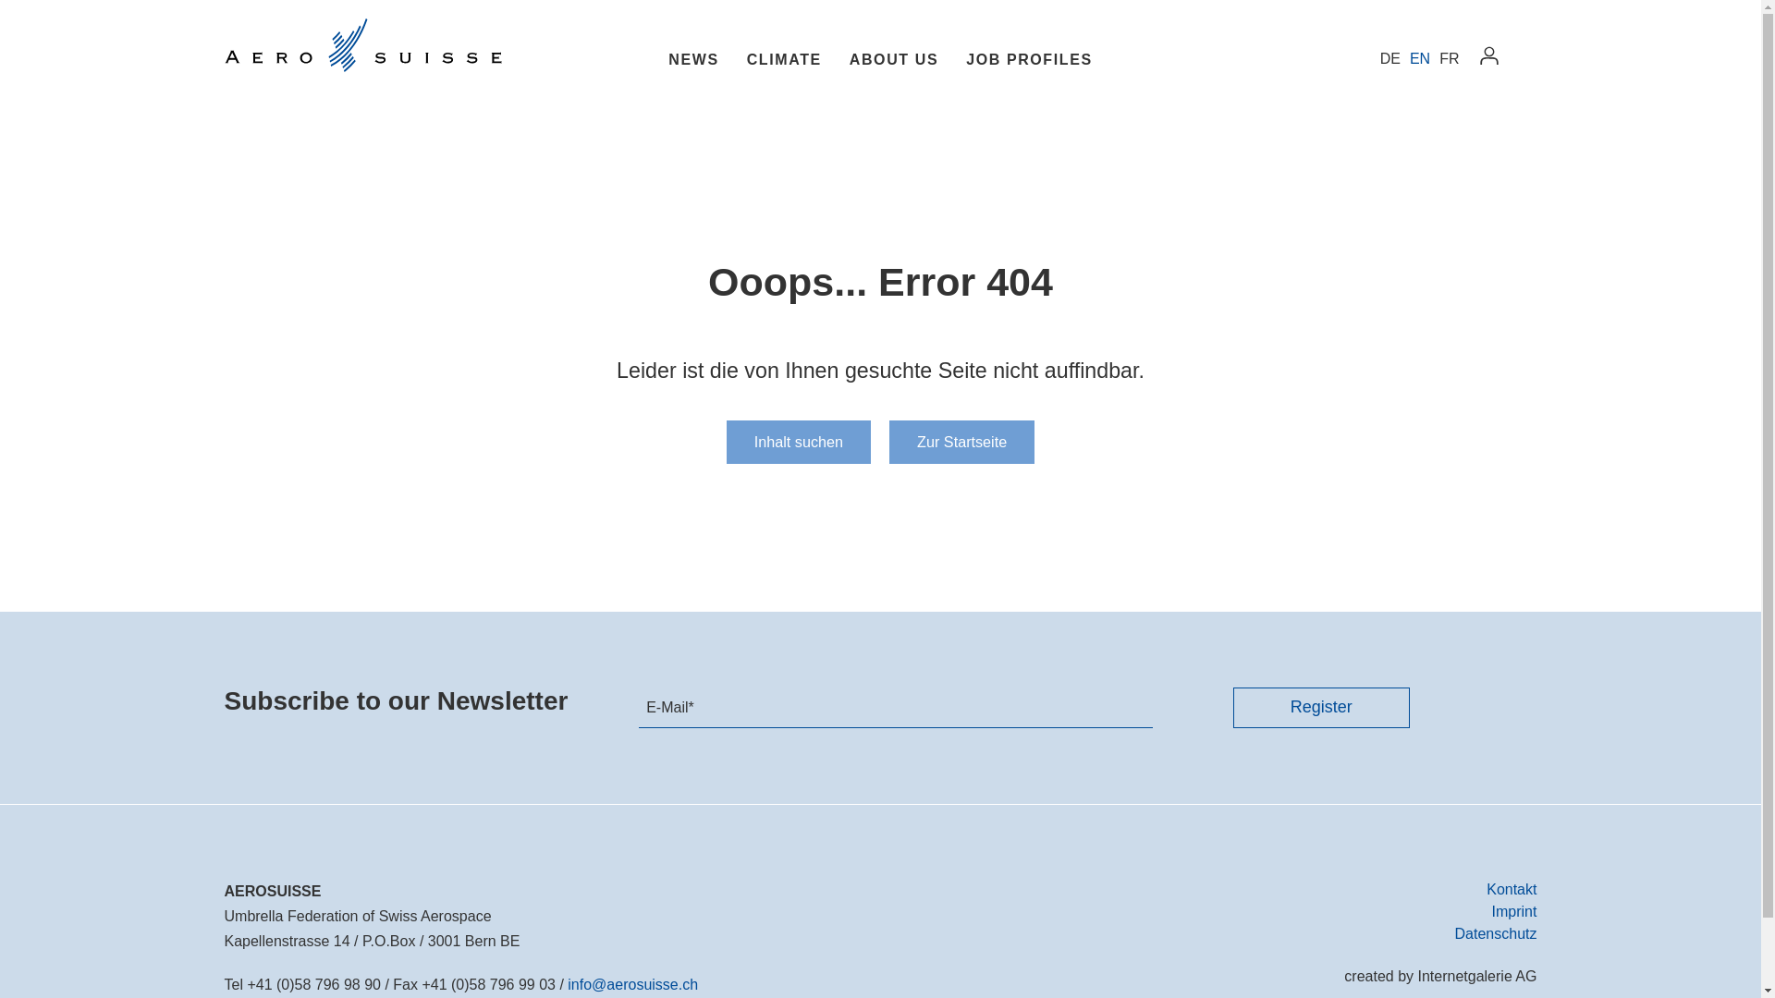 The image size is (1775, 998). I want to click on NEWS, so click(693, 55).